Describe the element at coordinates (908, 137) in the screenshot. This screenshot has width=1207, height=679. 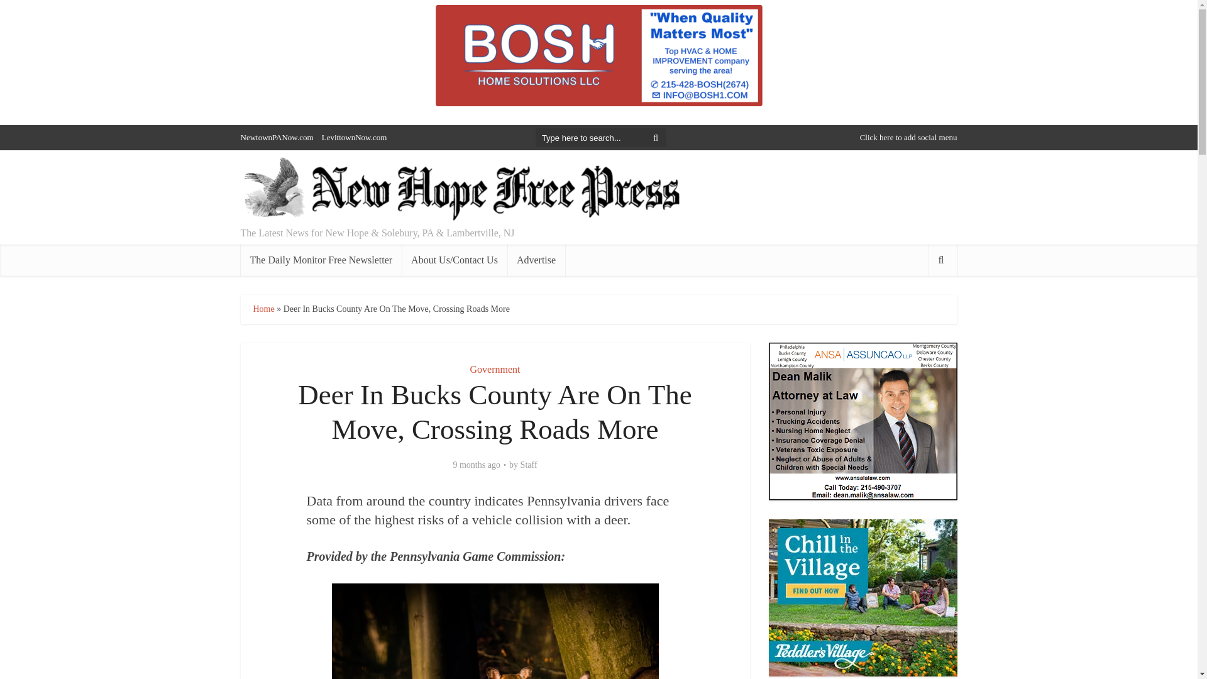
I see `Click here to add social menu` at that location.